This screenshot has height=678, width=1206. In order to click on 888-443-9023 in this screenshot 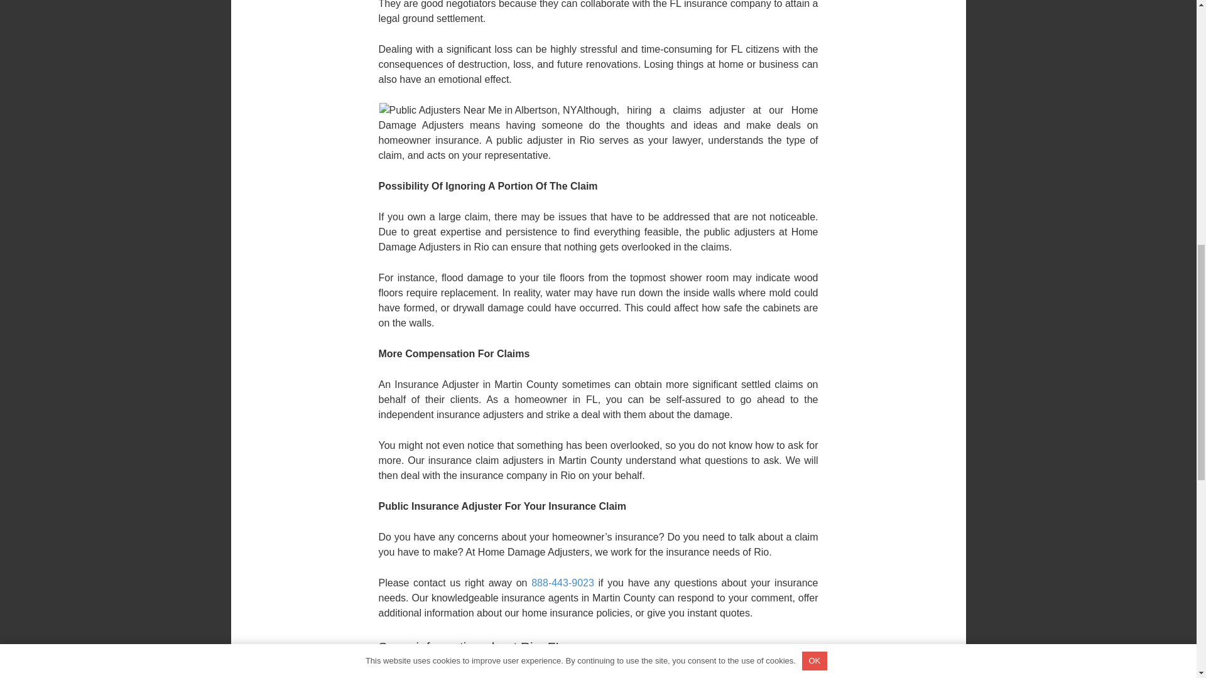, I will do `click(563, 583)`.